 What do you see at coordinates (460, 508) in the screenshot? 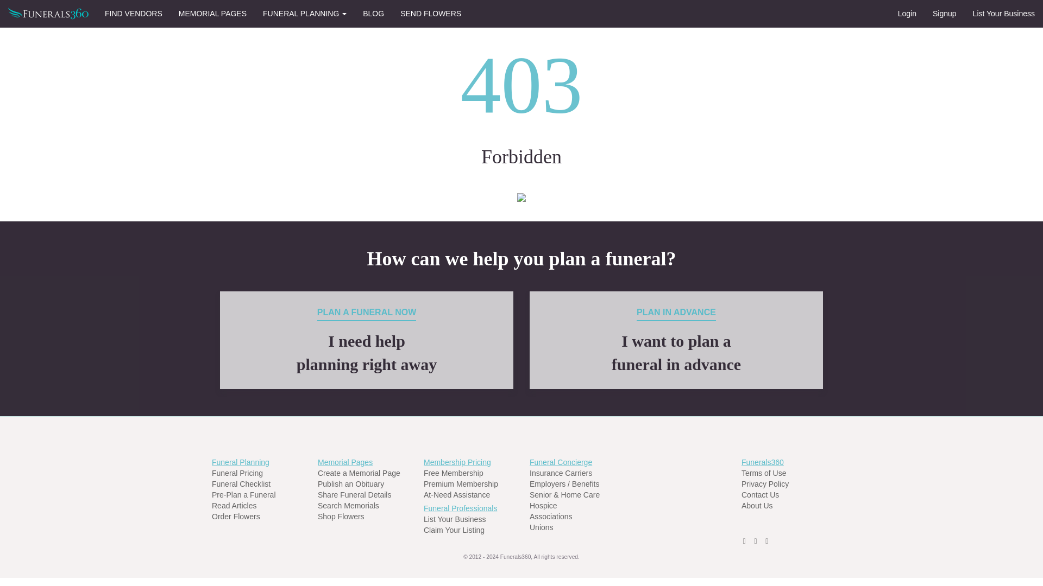
I see `Membership Pricing` at bounding box center [460, 508].